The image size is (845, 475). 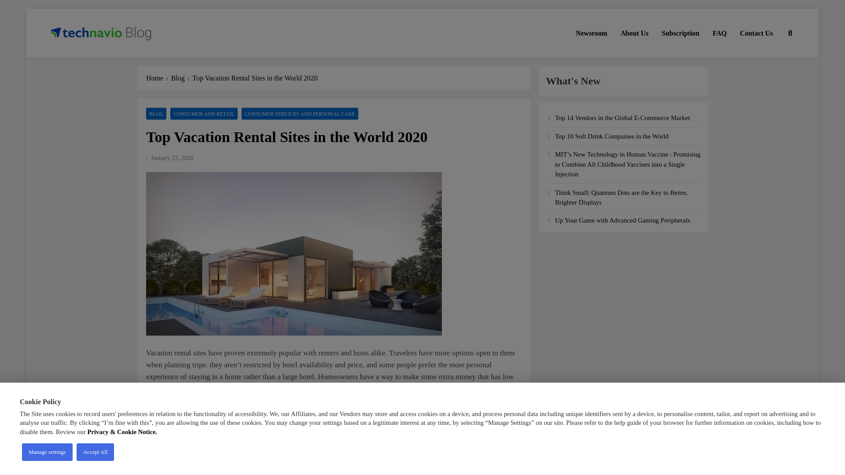 What do you see at coordinates (635, 33) in the screenshot?
I see `About Us` at bounding box center [635, 33].